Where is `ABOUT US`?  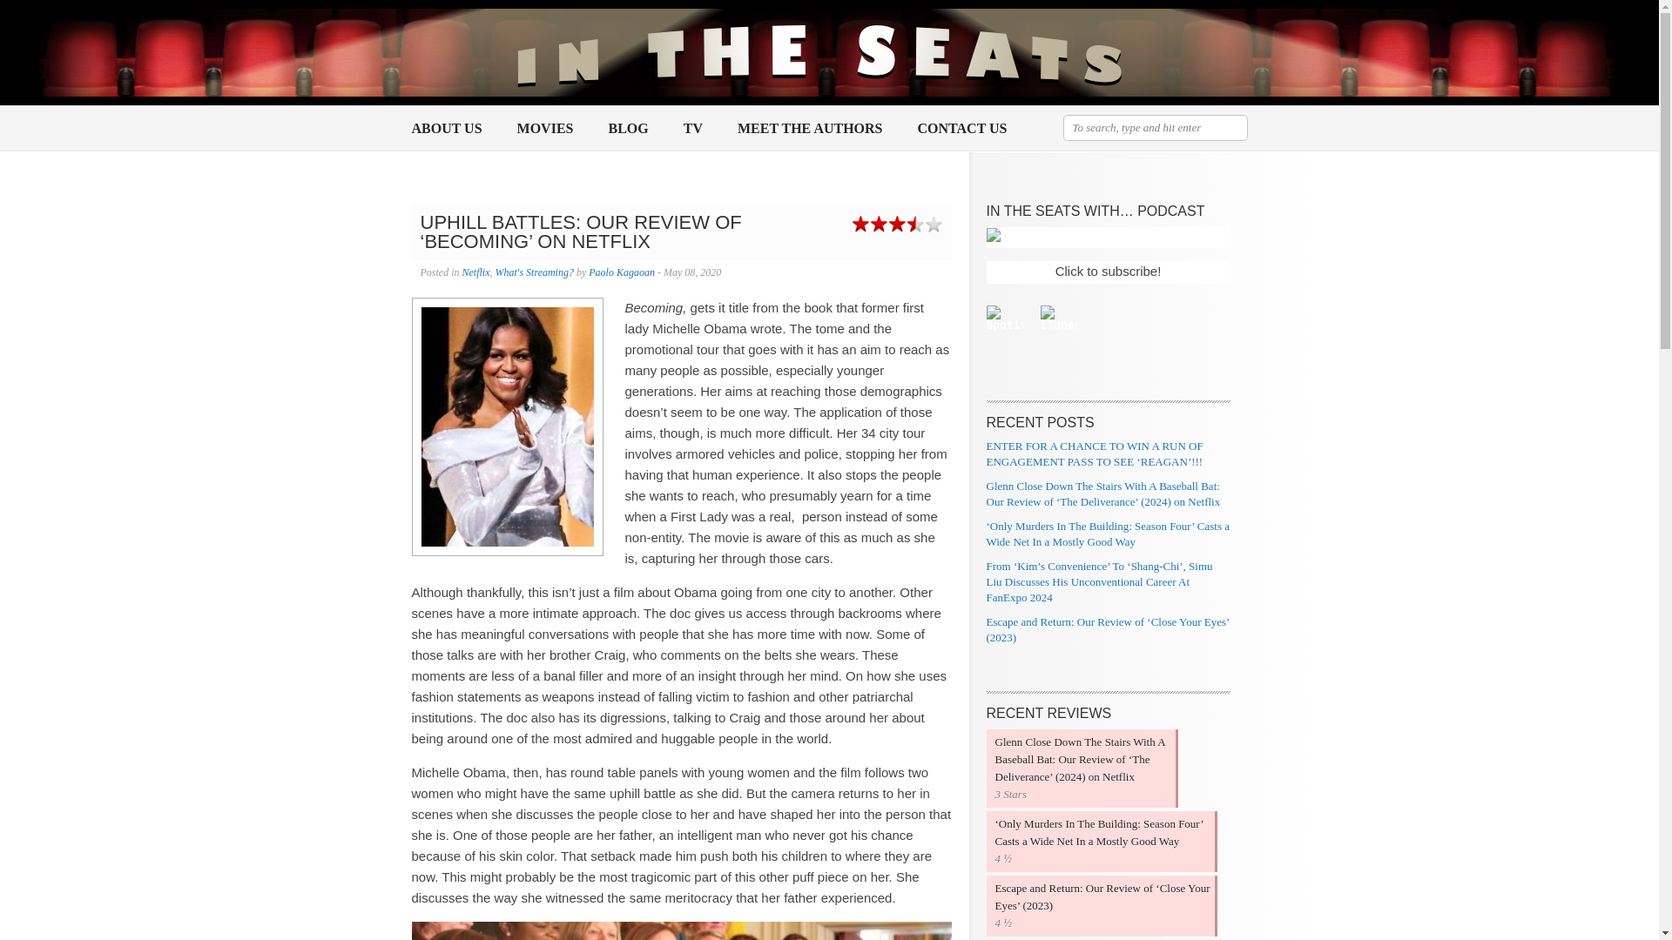 ABOUT US is located at coordinates (446, 129).